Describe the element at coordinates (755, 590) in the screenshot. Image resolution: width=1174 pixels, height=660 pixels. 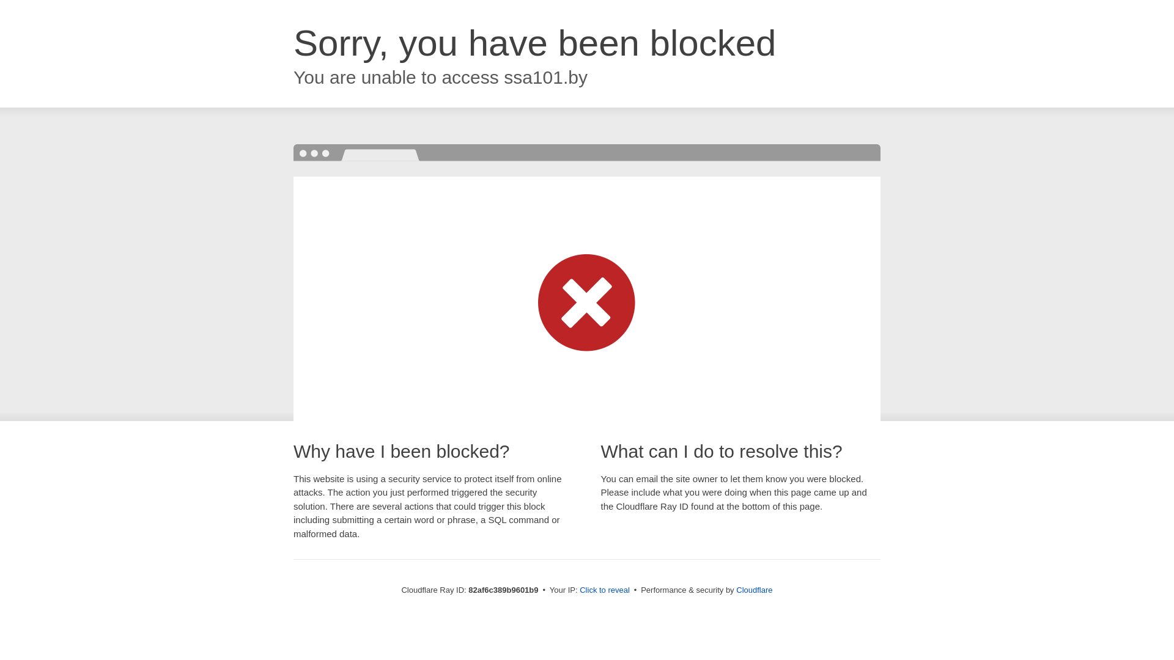
I see `Cloudflare` at that location.